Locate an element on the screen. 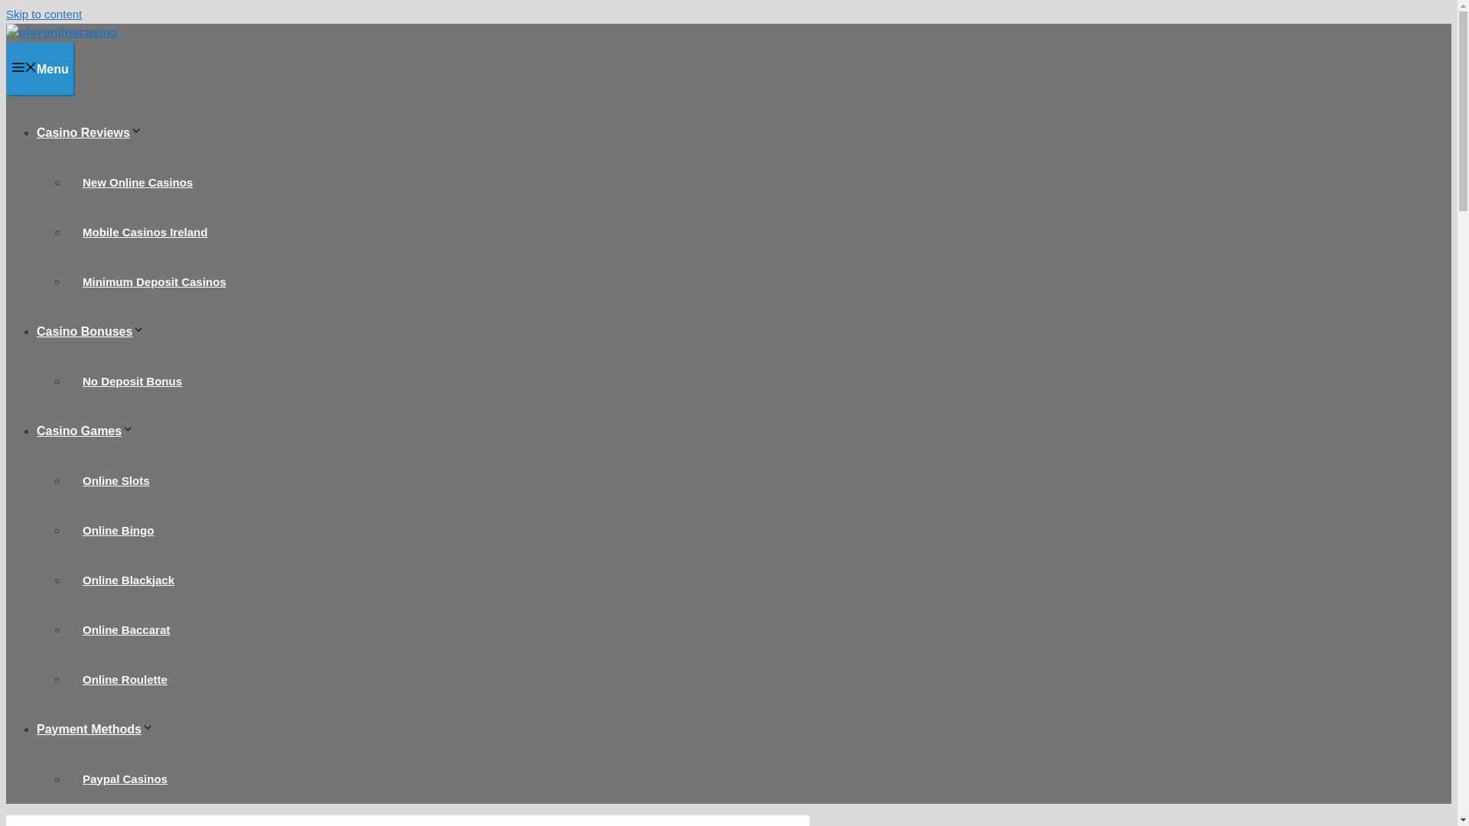 The image size is (1469, 826). Online Blackjack is located at coordinates (129, 579).